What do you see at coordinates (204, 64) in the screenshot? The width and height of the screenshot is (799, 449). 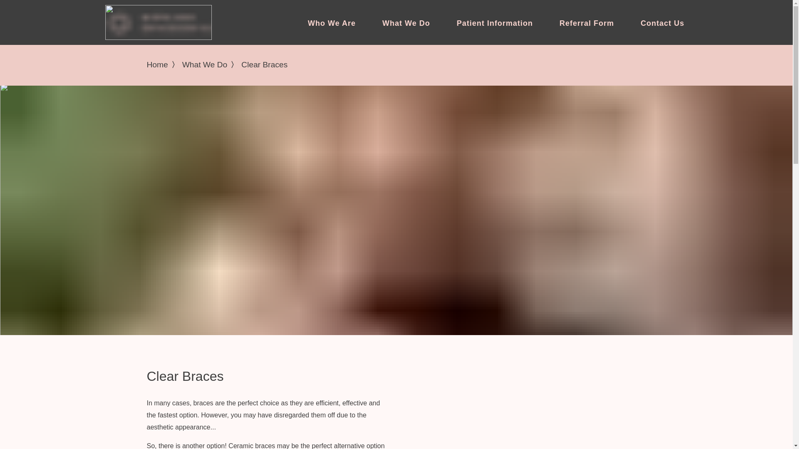 I see `What We Do` at bounding box center [204, 64].